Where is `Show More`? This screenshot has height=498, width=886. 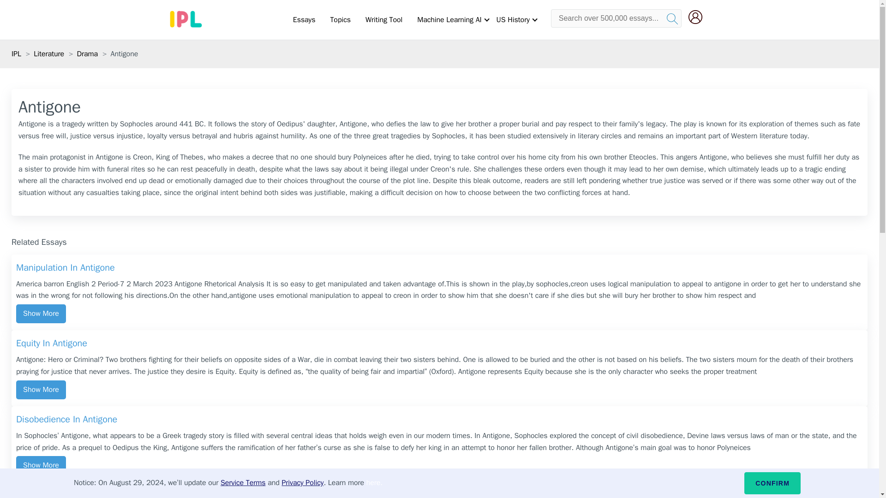
Show More is located at coordinates (41, 466).